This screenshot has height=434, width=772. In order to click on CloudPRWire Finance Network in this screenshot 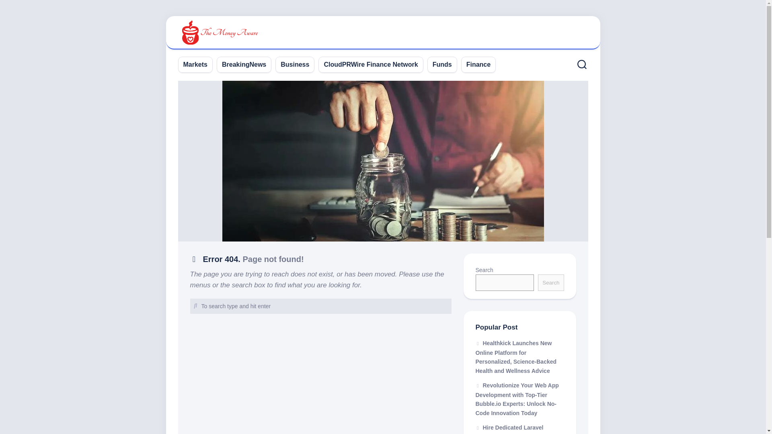, I will do `click(370, 64)`.